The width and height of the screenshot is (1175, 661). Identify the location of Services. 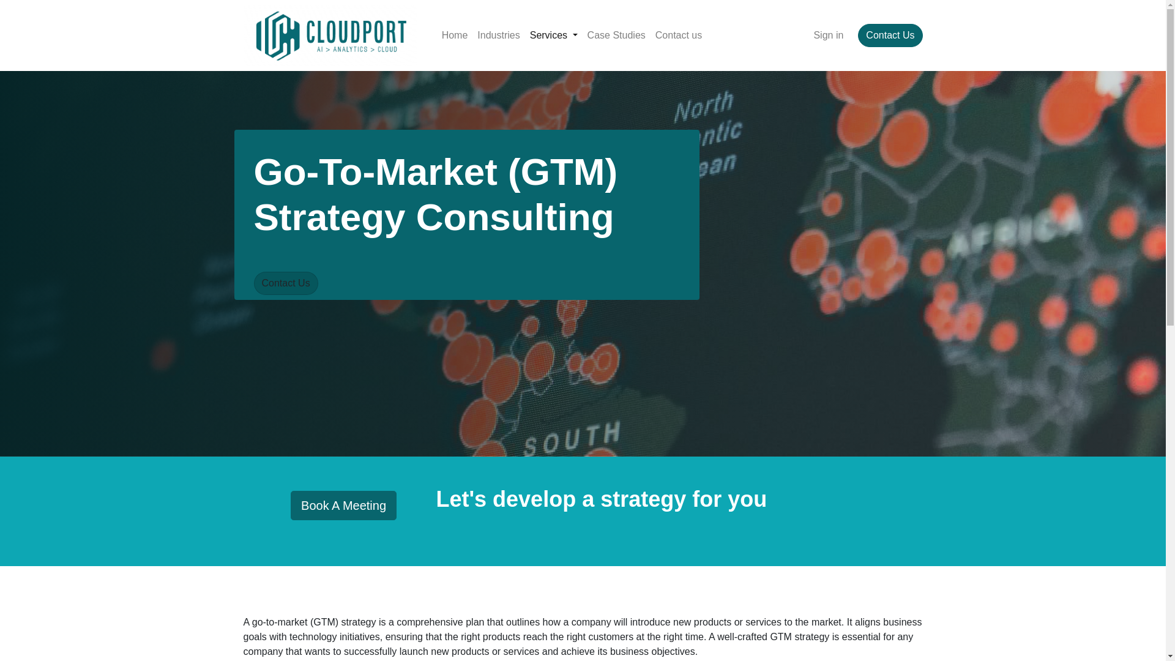
(554, 35).